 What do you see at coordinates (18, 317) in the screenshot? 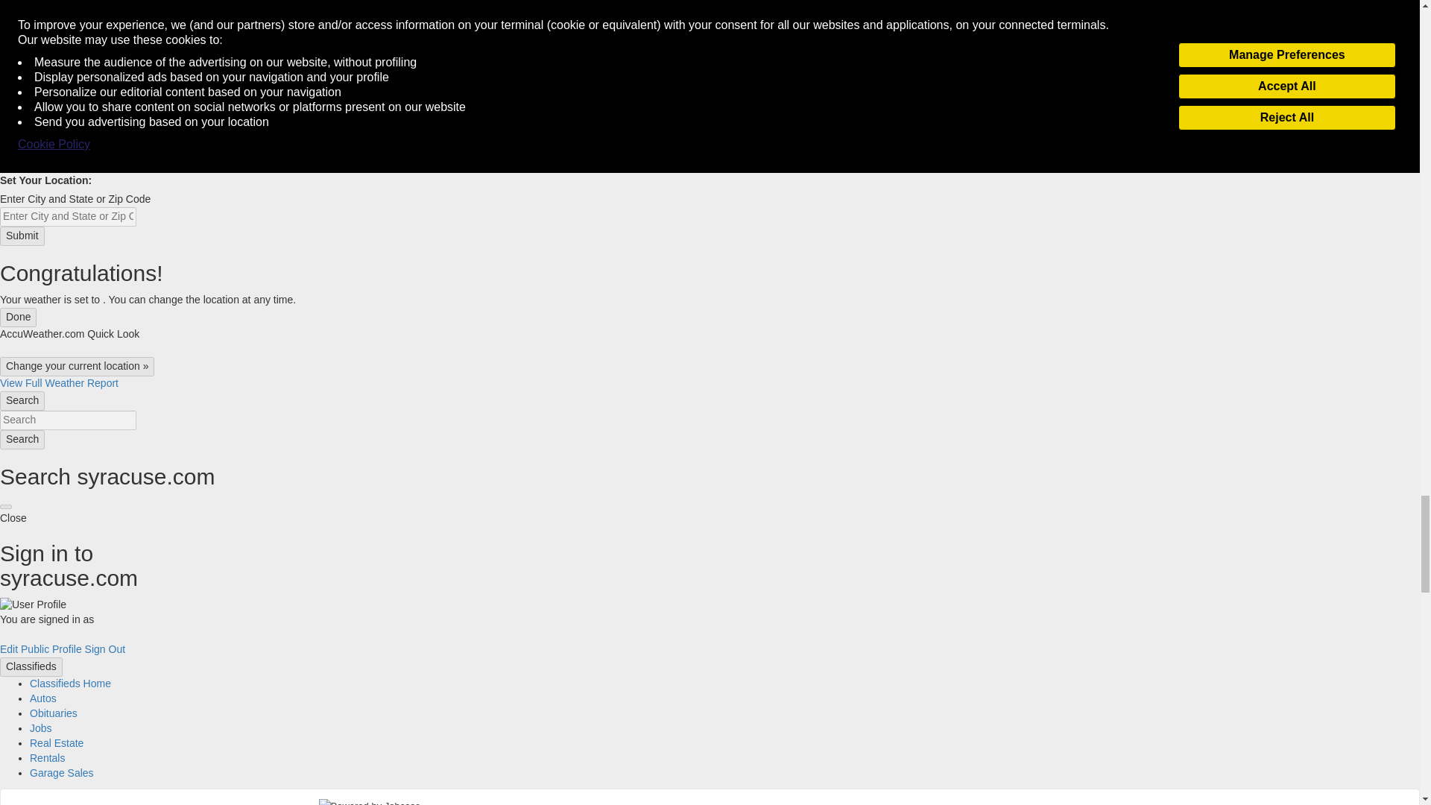
I see `Done` at bounding box center [18, 317].